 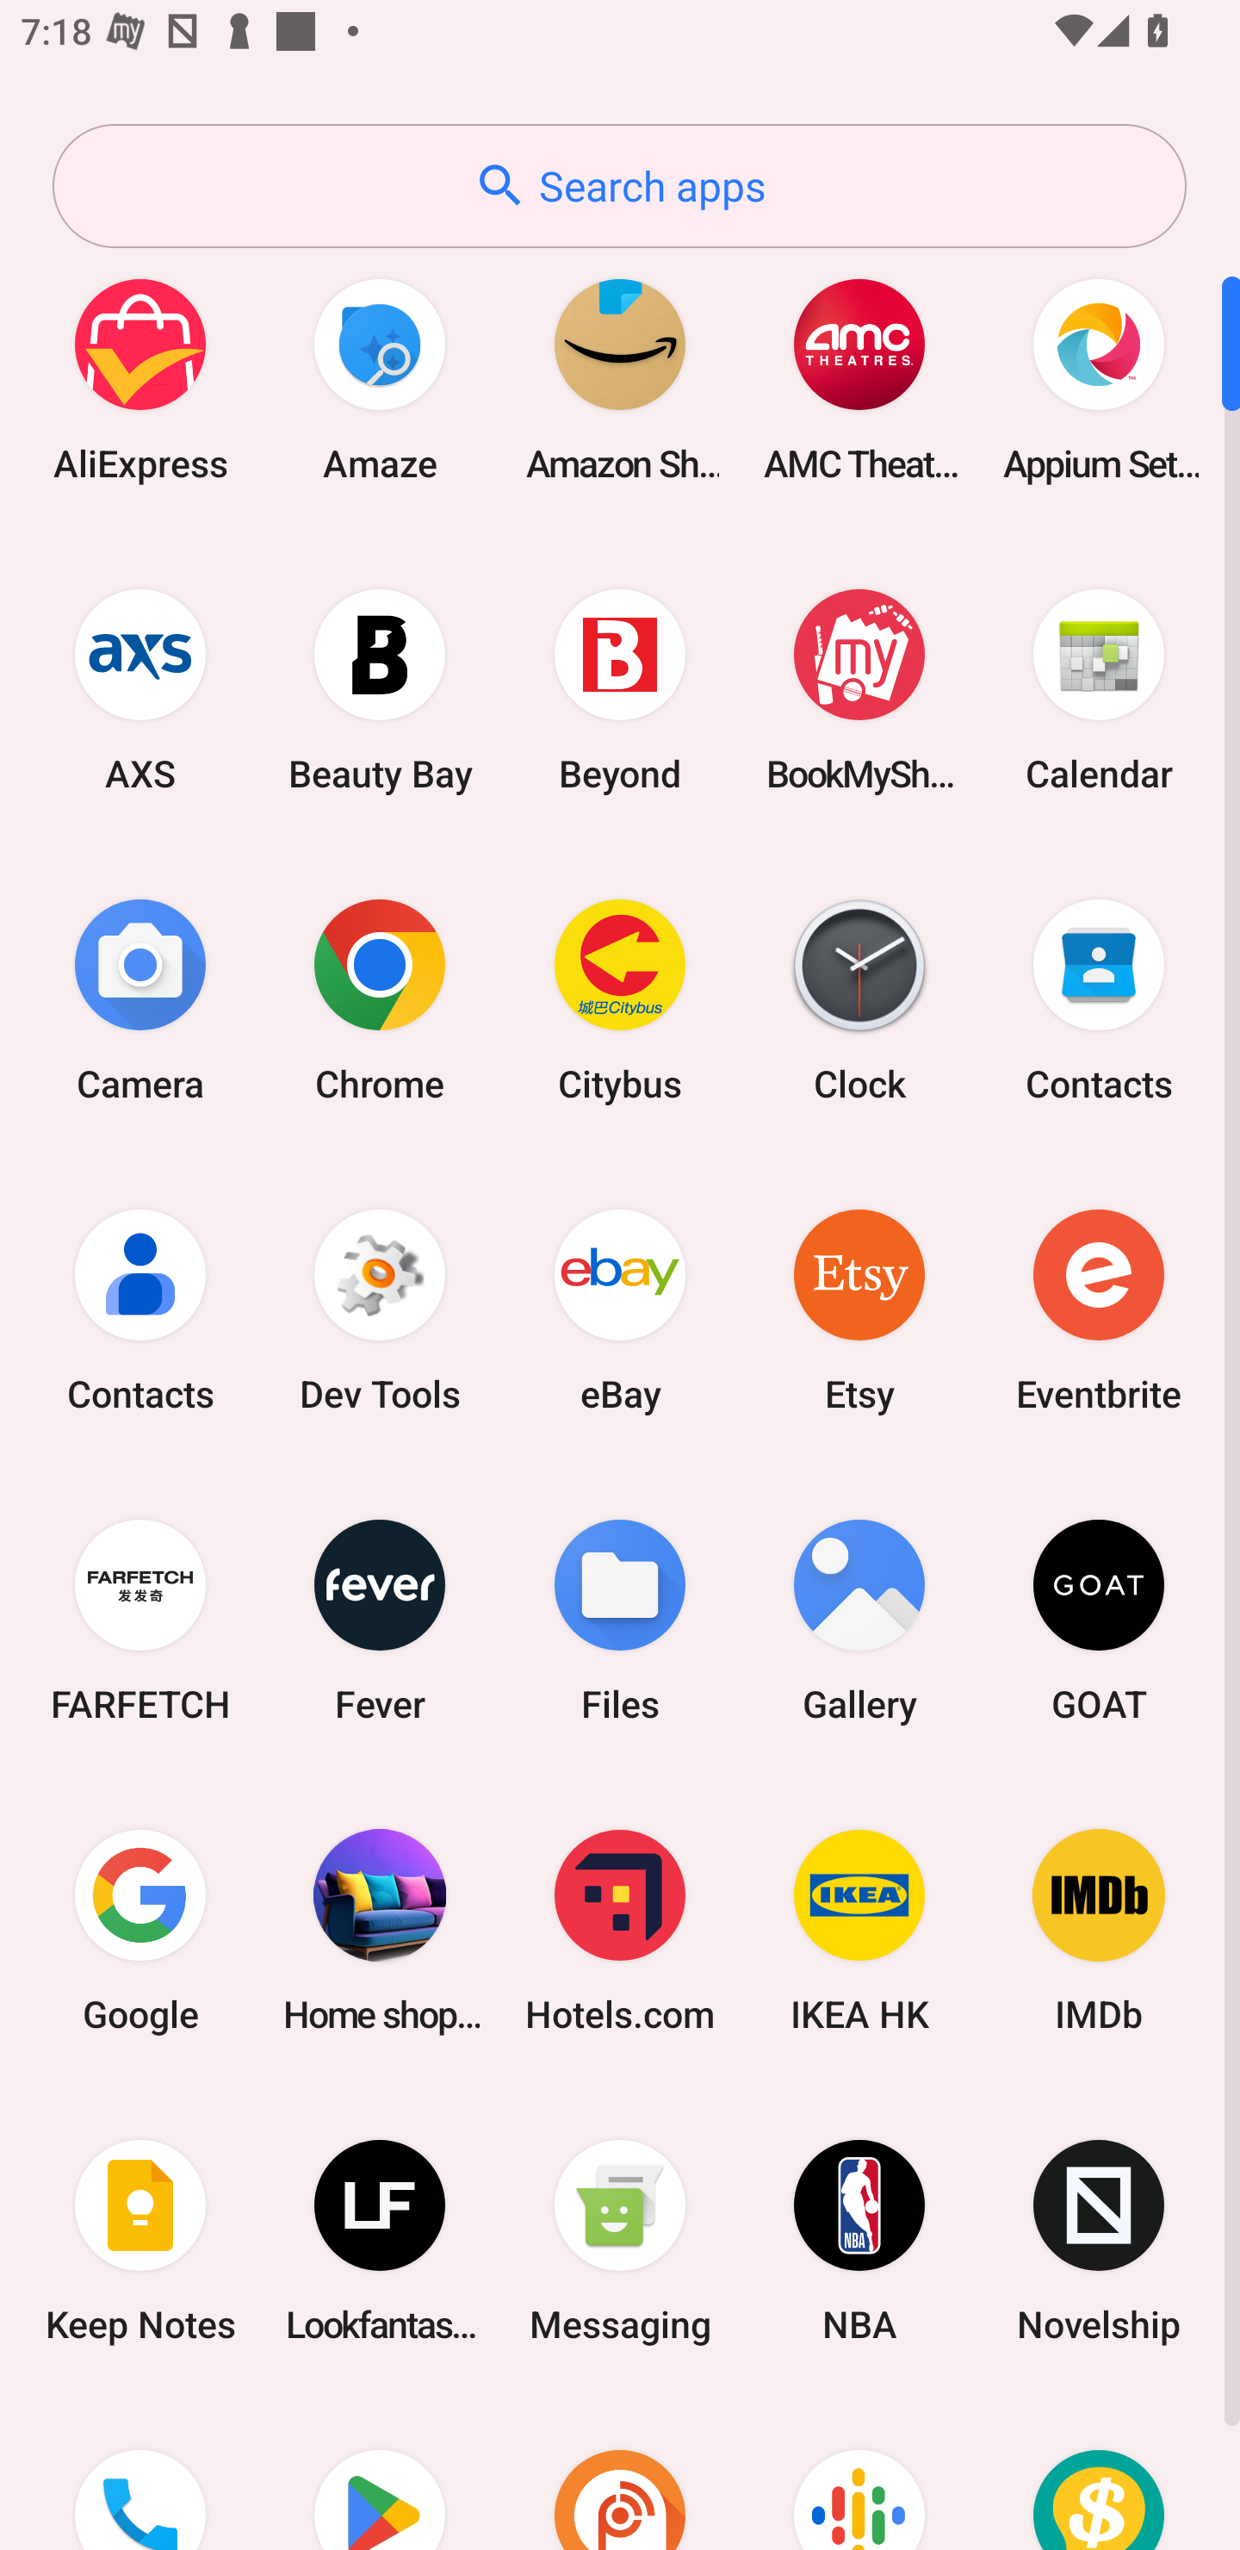 What do you see at coordinates (1099, 379) in the screenshot?
I see `Appium Settings` at bounding box center [1099, 379].